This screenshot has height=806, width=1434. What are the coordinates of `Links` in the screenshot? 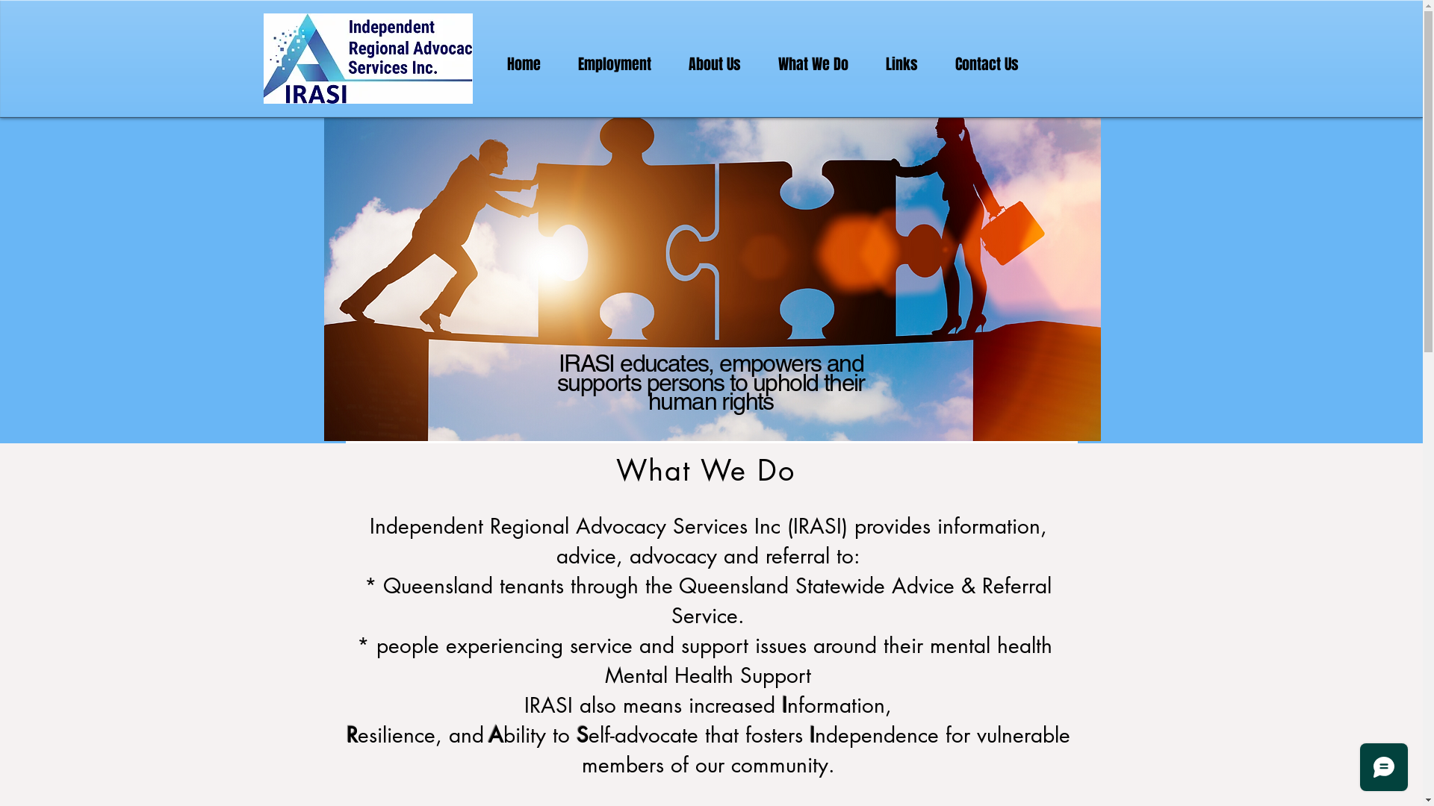 It's located at (901, 64).